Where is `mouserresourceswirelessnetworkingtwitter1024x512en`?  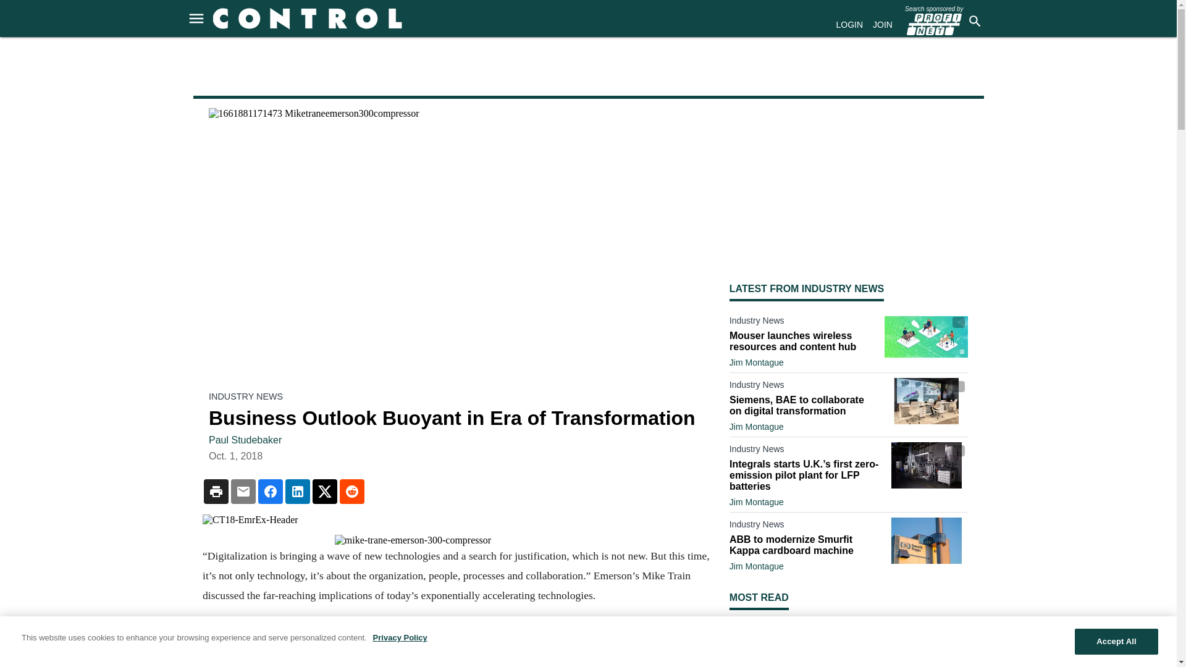
mouserresourceswirelessnetworkingtwitter1024x512en is located at coordinates (926, 337).